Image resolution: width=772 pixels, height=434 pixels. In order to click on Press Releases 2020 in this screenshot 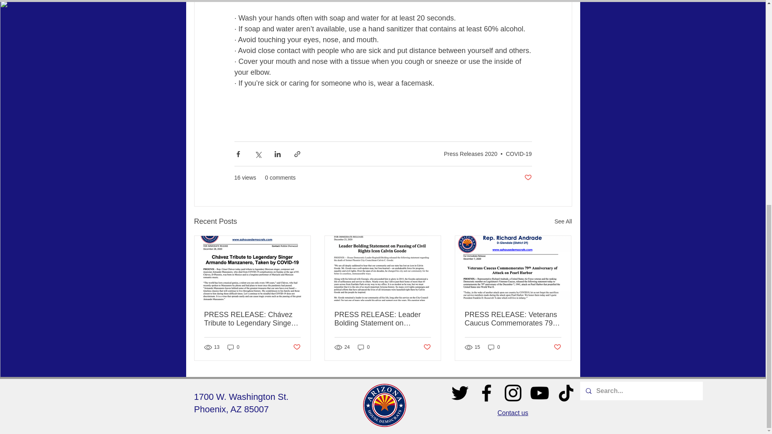, I will do `click(470, 154)`.